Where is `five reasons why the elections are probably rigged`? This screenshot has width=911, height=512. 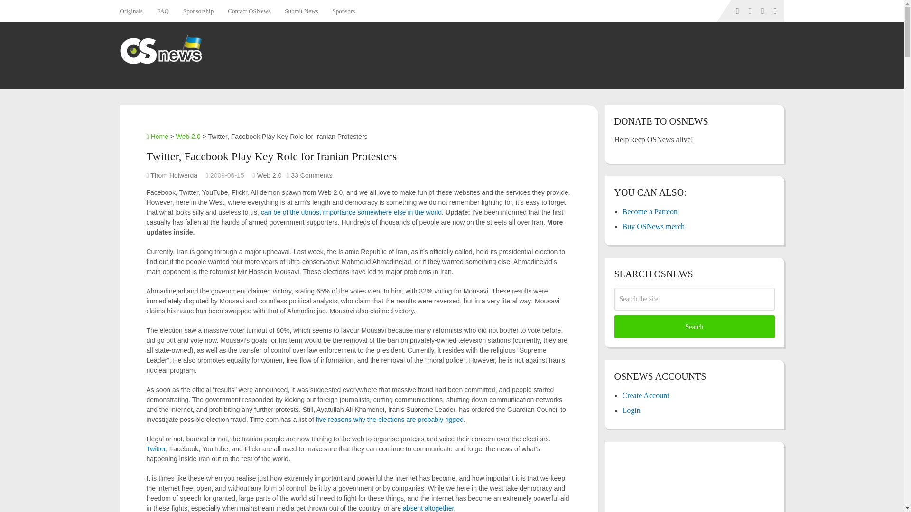
five reasons why the elections are probably rigged is located at coordinates (390, 419).